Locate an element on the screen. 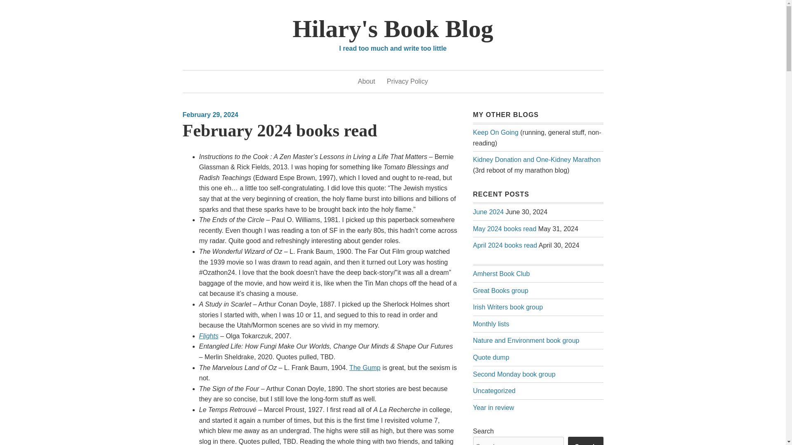  Great Books group is located at coordinates (500, 290).